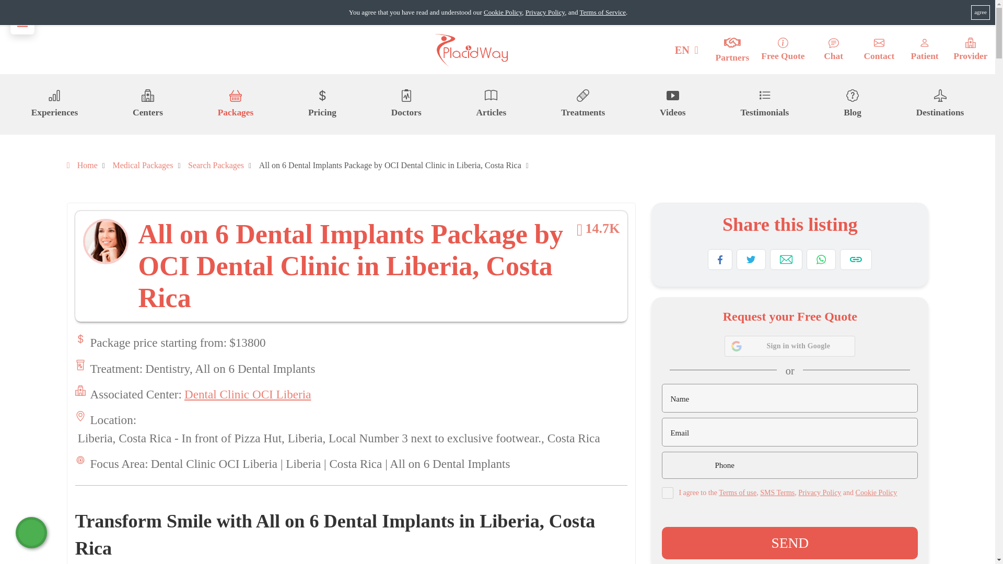  I want to click on Contact, so click(879, 50).